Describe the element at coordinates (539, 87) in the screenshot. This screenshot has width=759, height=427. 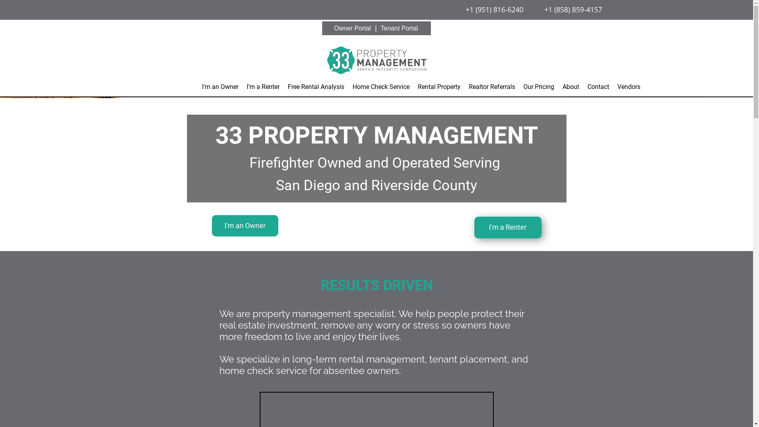
I see `Our Pricing` at that location.